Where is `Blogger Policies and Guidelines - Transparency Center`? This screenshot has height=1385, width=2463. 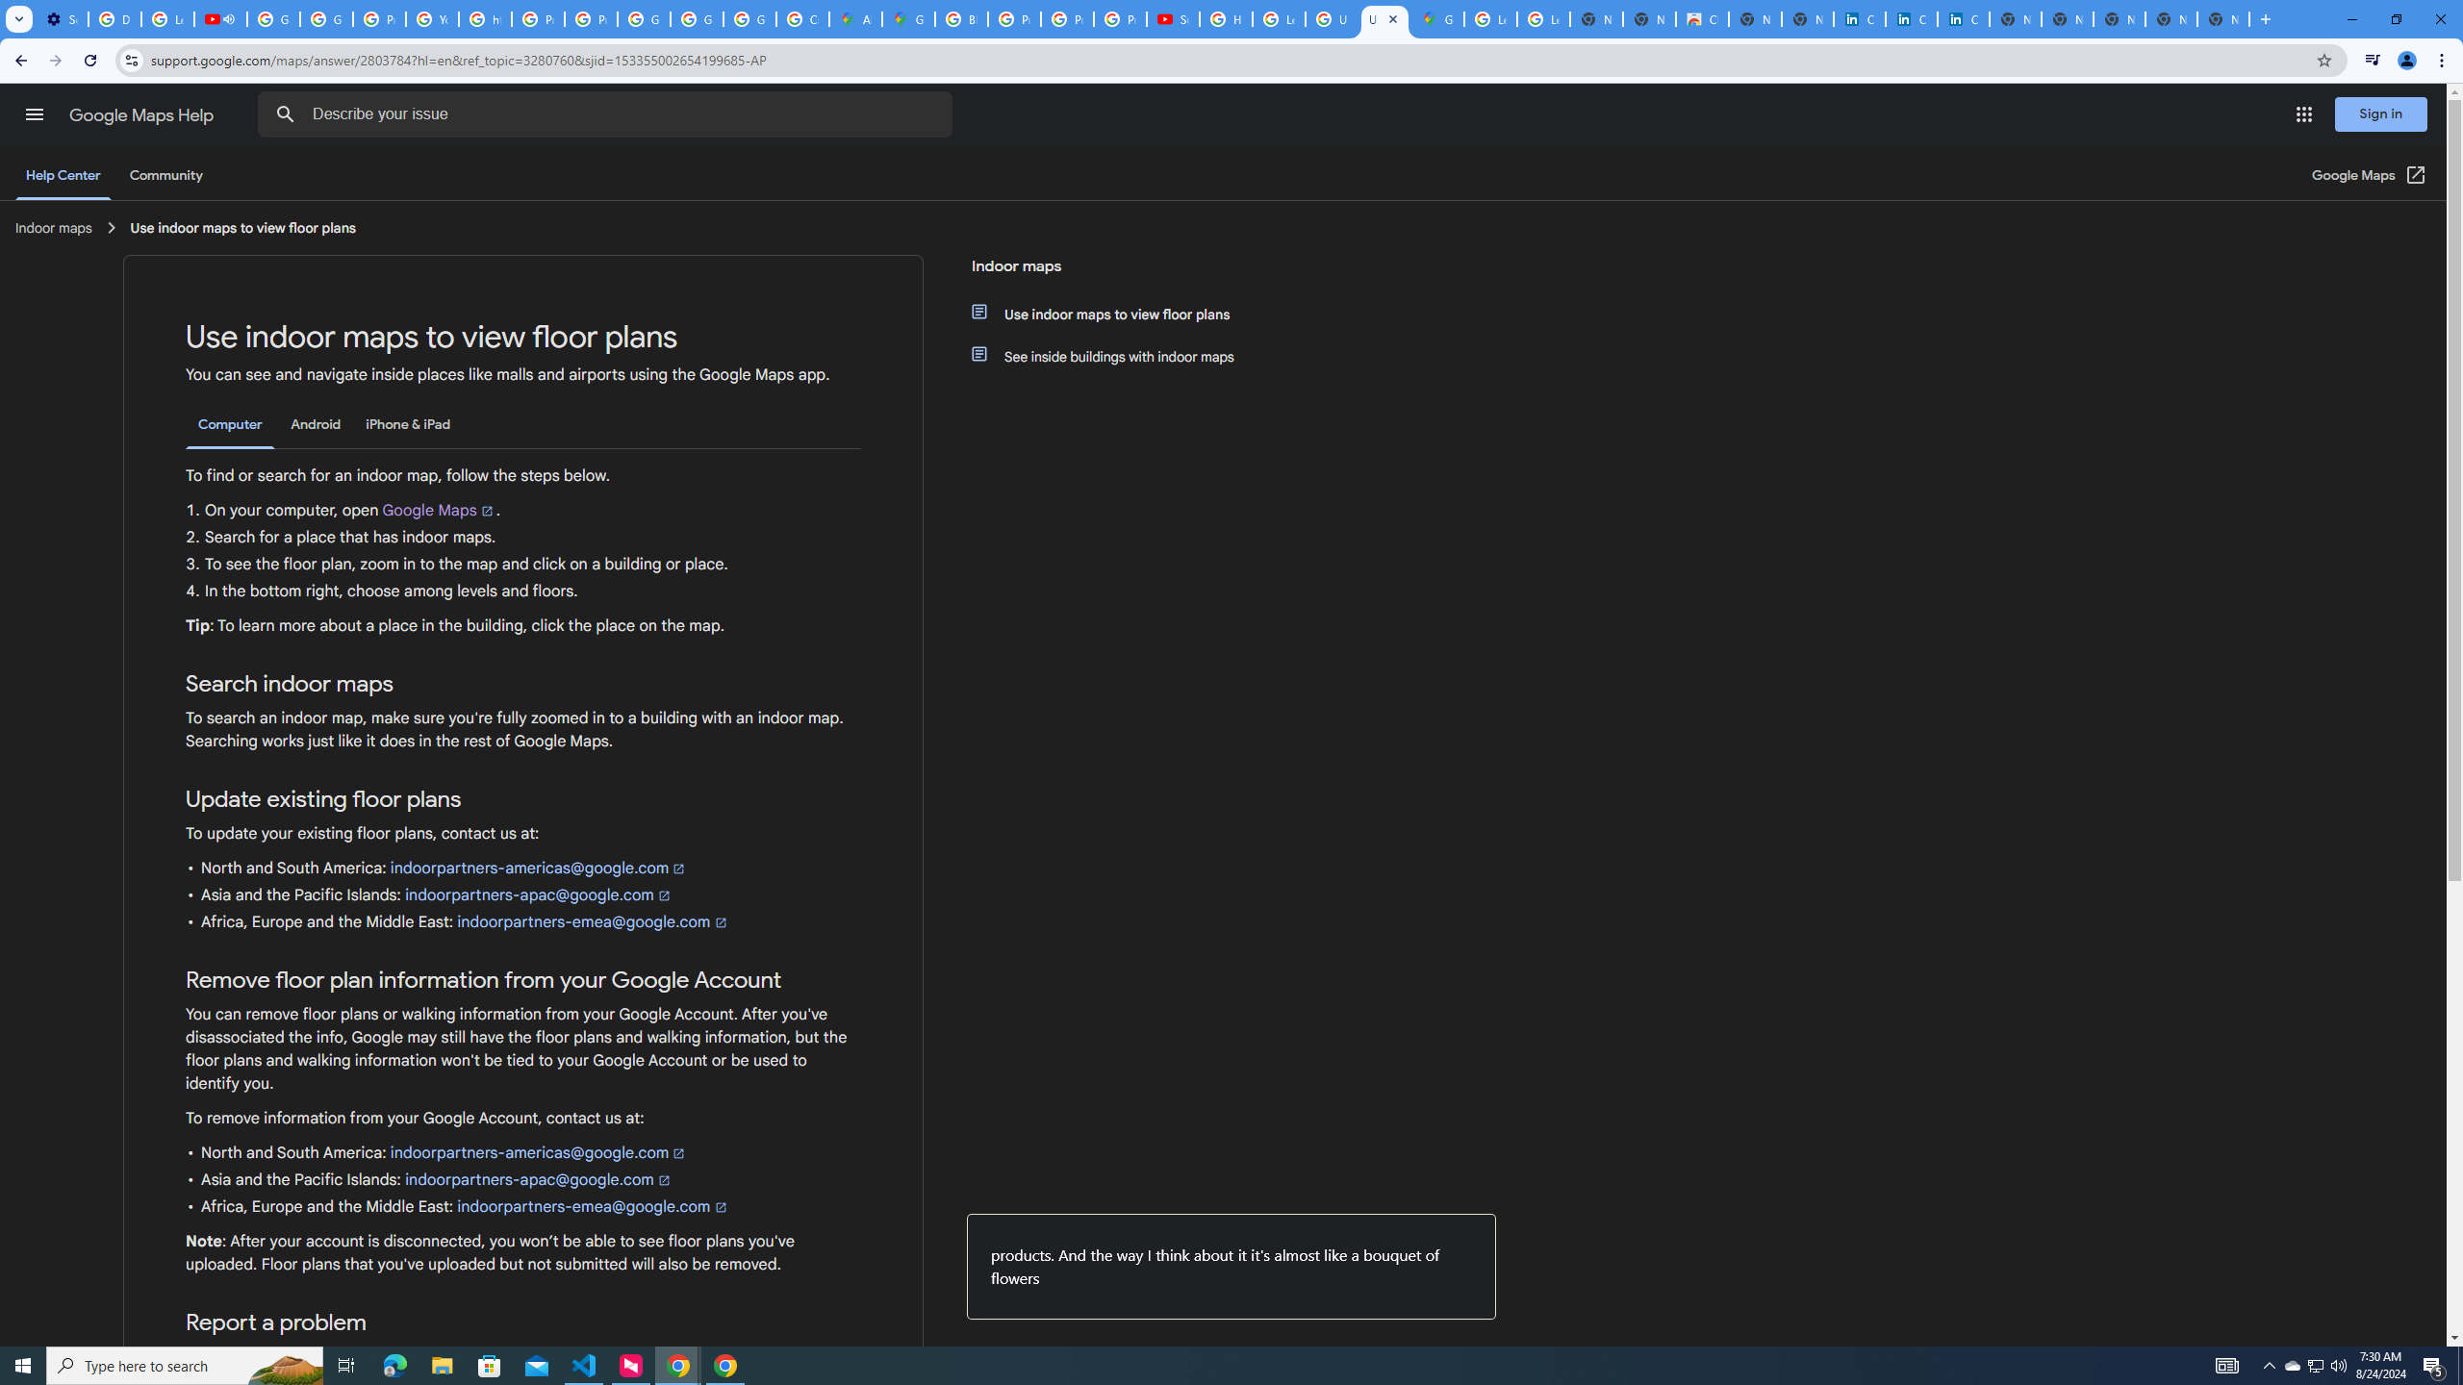
Blogger Policies and Guidelines - Transparency Center is located at coordinates (961, 19).